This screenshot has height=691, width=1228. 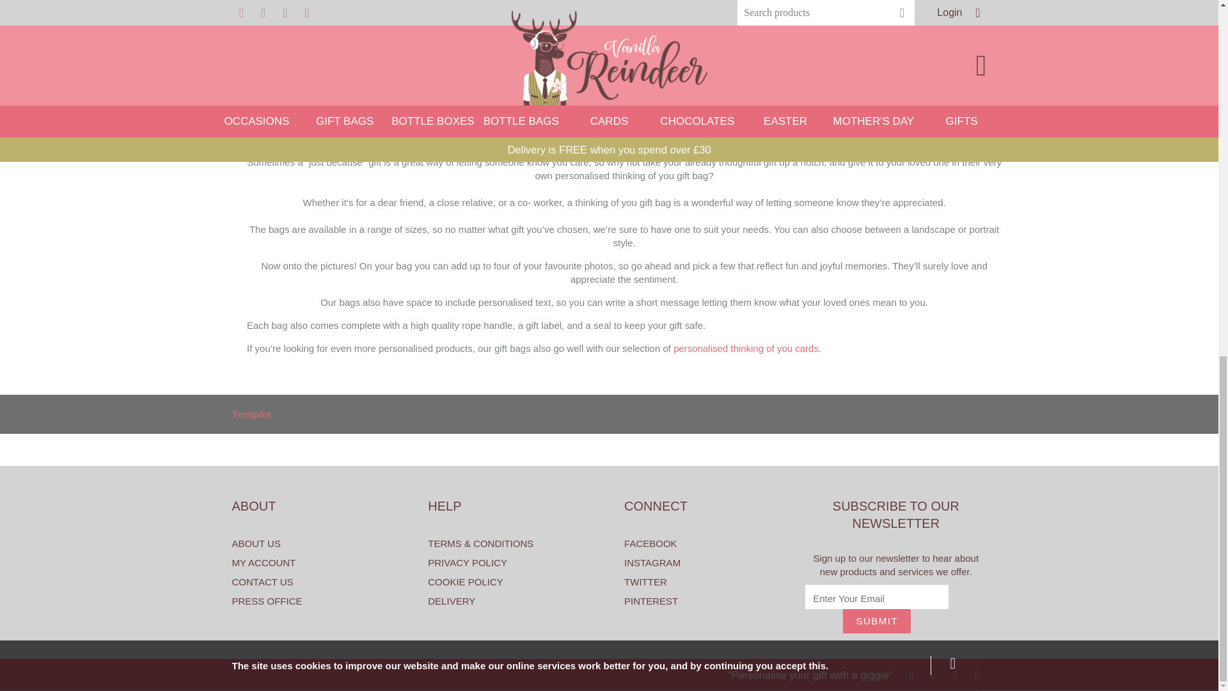 What do you see at coordinates (367, 40) in the screenshot?
I see `Show products in category Gift Bag Medium Portrait` at bounding box center [367, 40].